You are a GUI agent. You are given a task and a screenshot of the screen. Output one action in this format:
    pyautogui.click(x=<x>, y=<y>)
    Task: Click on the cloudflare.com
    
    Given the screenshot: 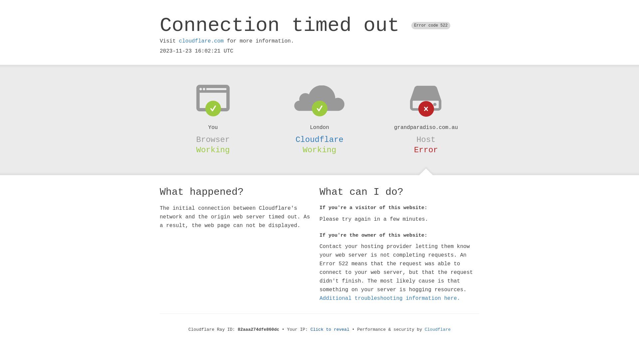 What is the action you would take?
    pyautogui.click(x=201, y=41)
    